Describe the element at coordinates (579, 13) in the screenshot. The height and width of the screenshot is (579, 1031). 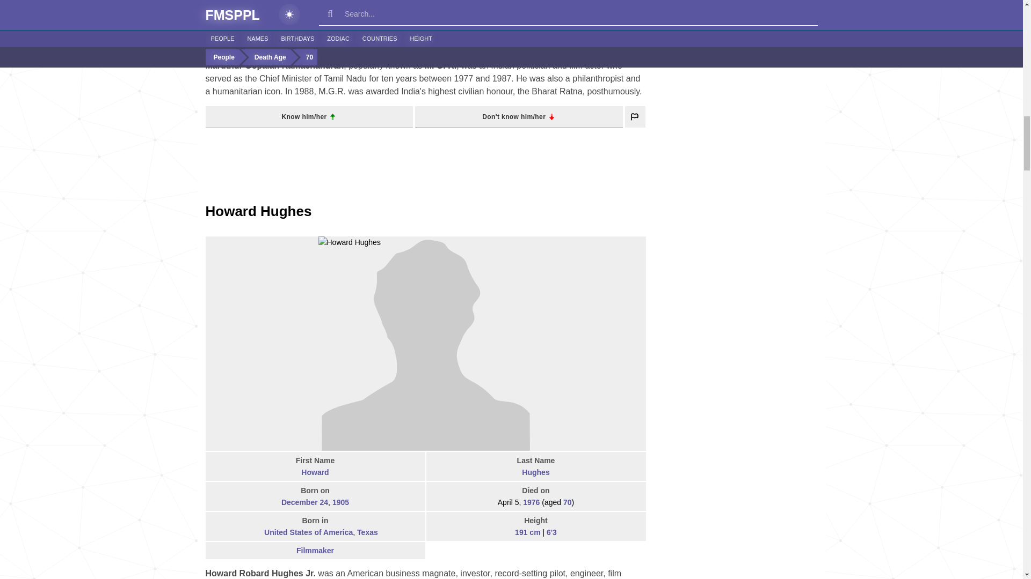
I see `70` at that location.